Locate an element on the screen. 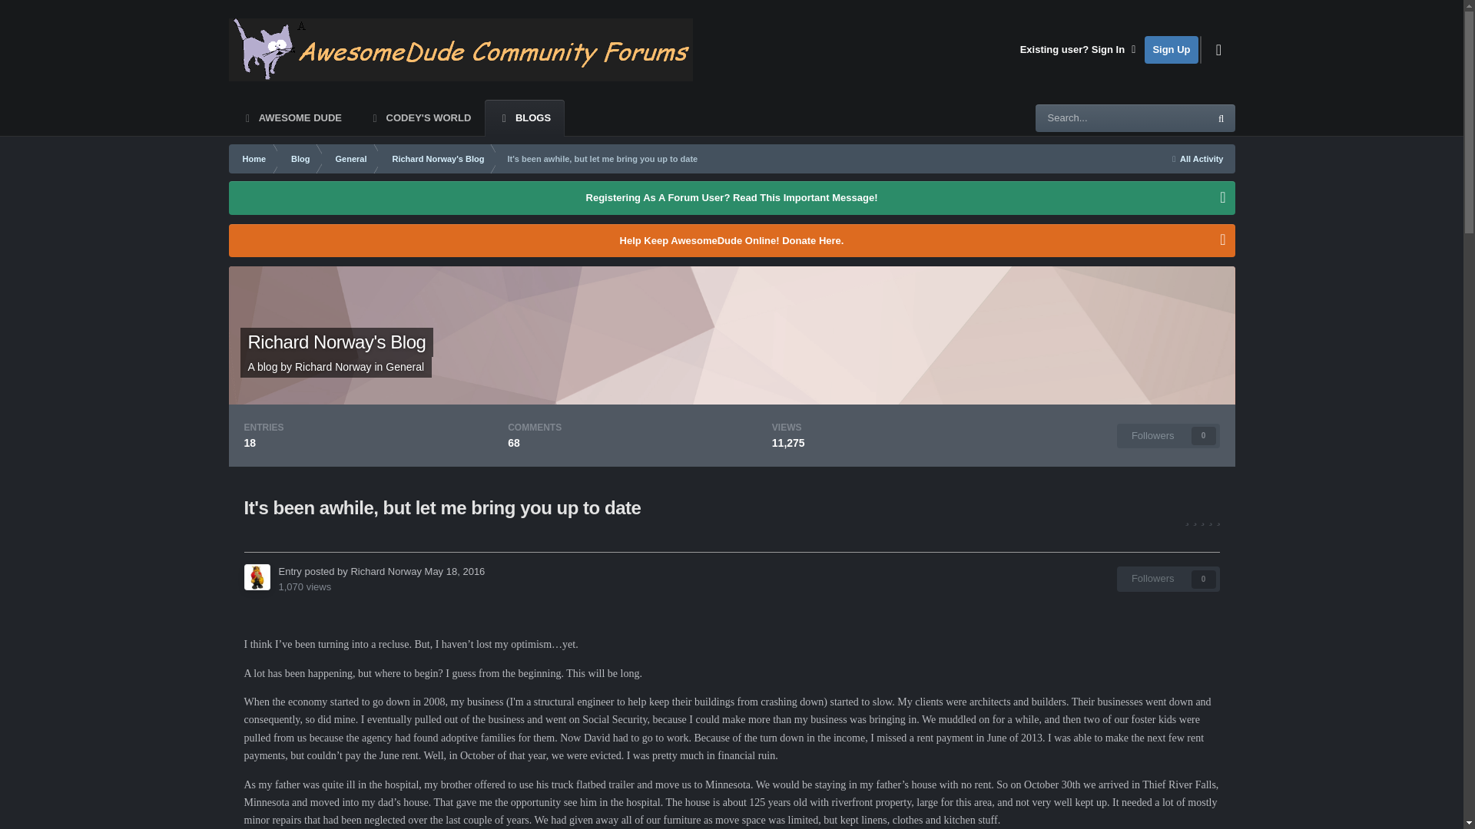 This screenshot has width=1475, height=829. Richard Norway's Blog is located at coordinates (436, 158).